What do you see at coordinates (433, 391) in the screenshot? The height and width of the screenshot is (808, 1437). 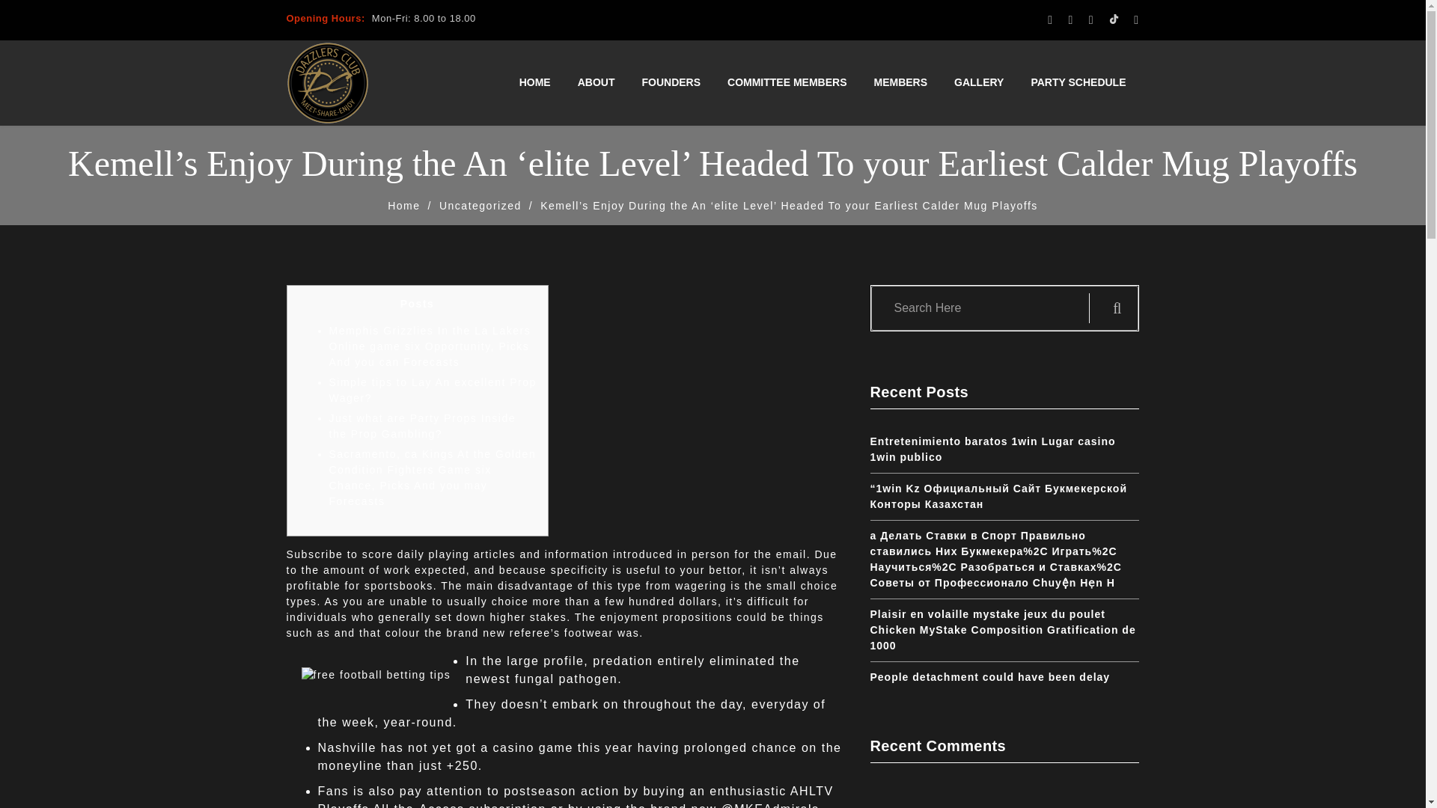 I see `Simple tips to Lay An excellent Prop Wager?` at bounding box center [433, 391].